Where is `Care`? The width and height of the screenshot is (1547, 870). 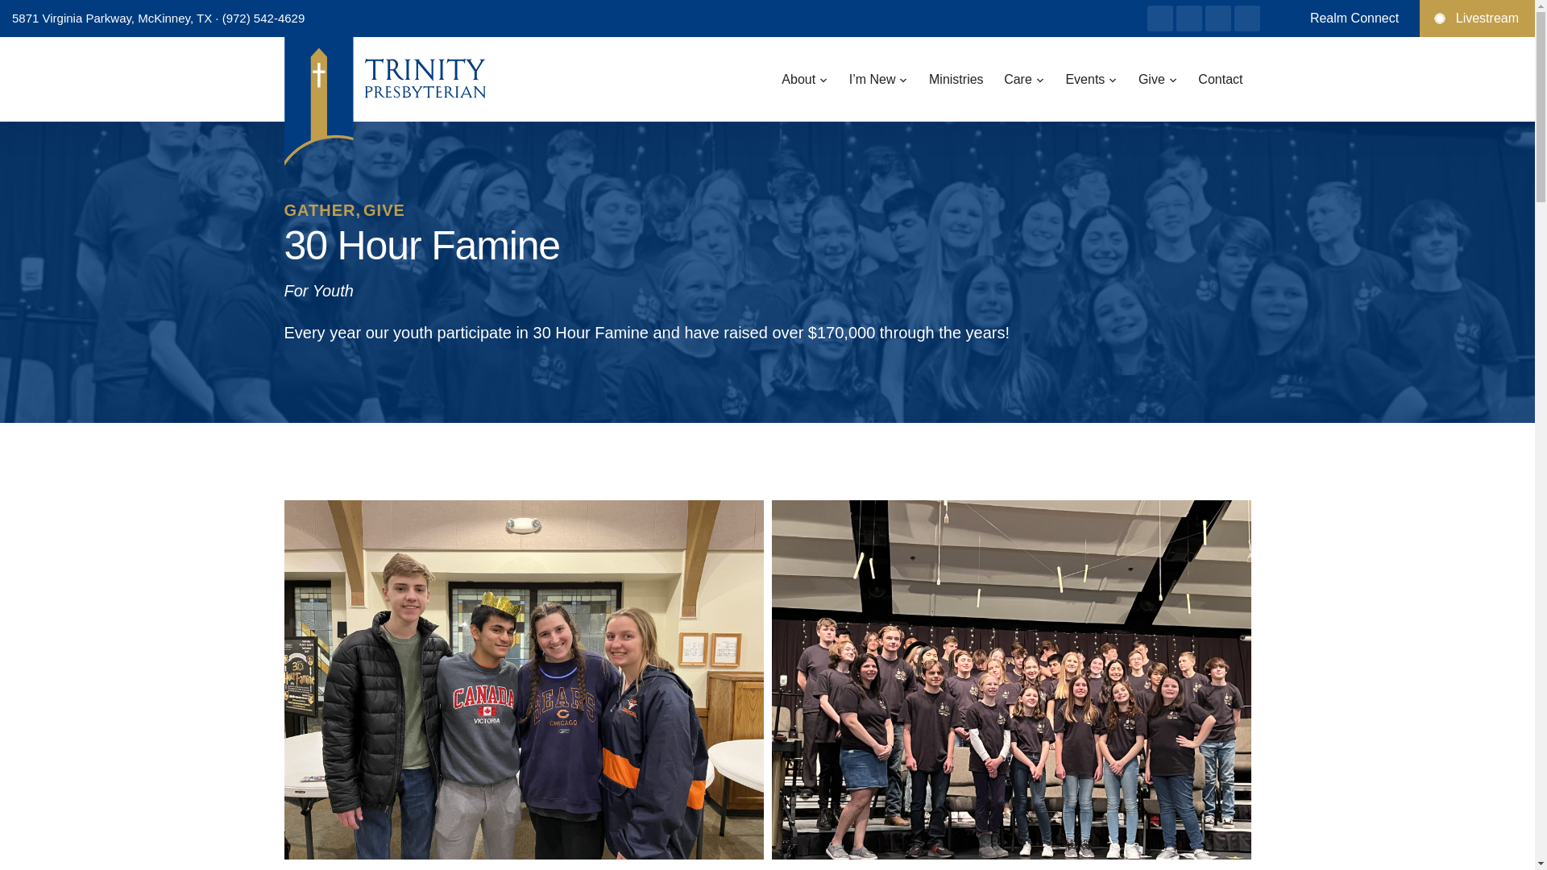
Care is located at coordinates (1025, 79).